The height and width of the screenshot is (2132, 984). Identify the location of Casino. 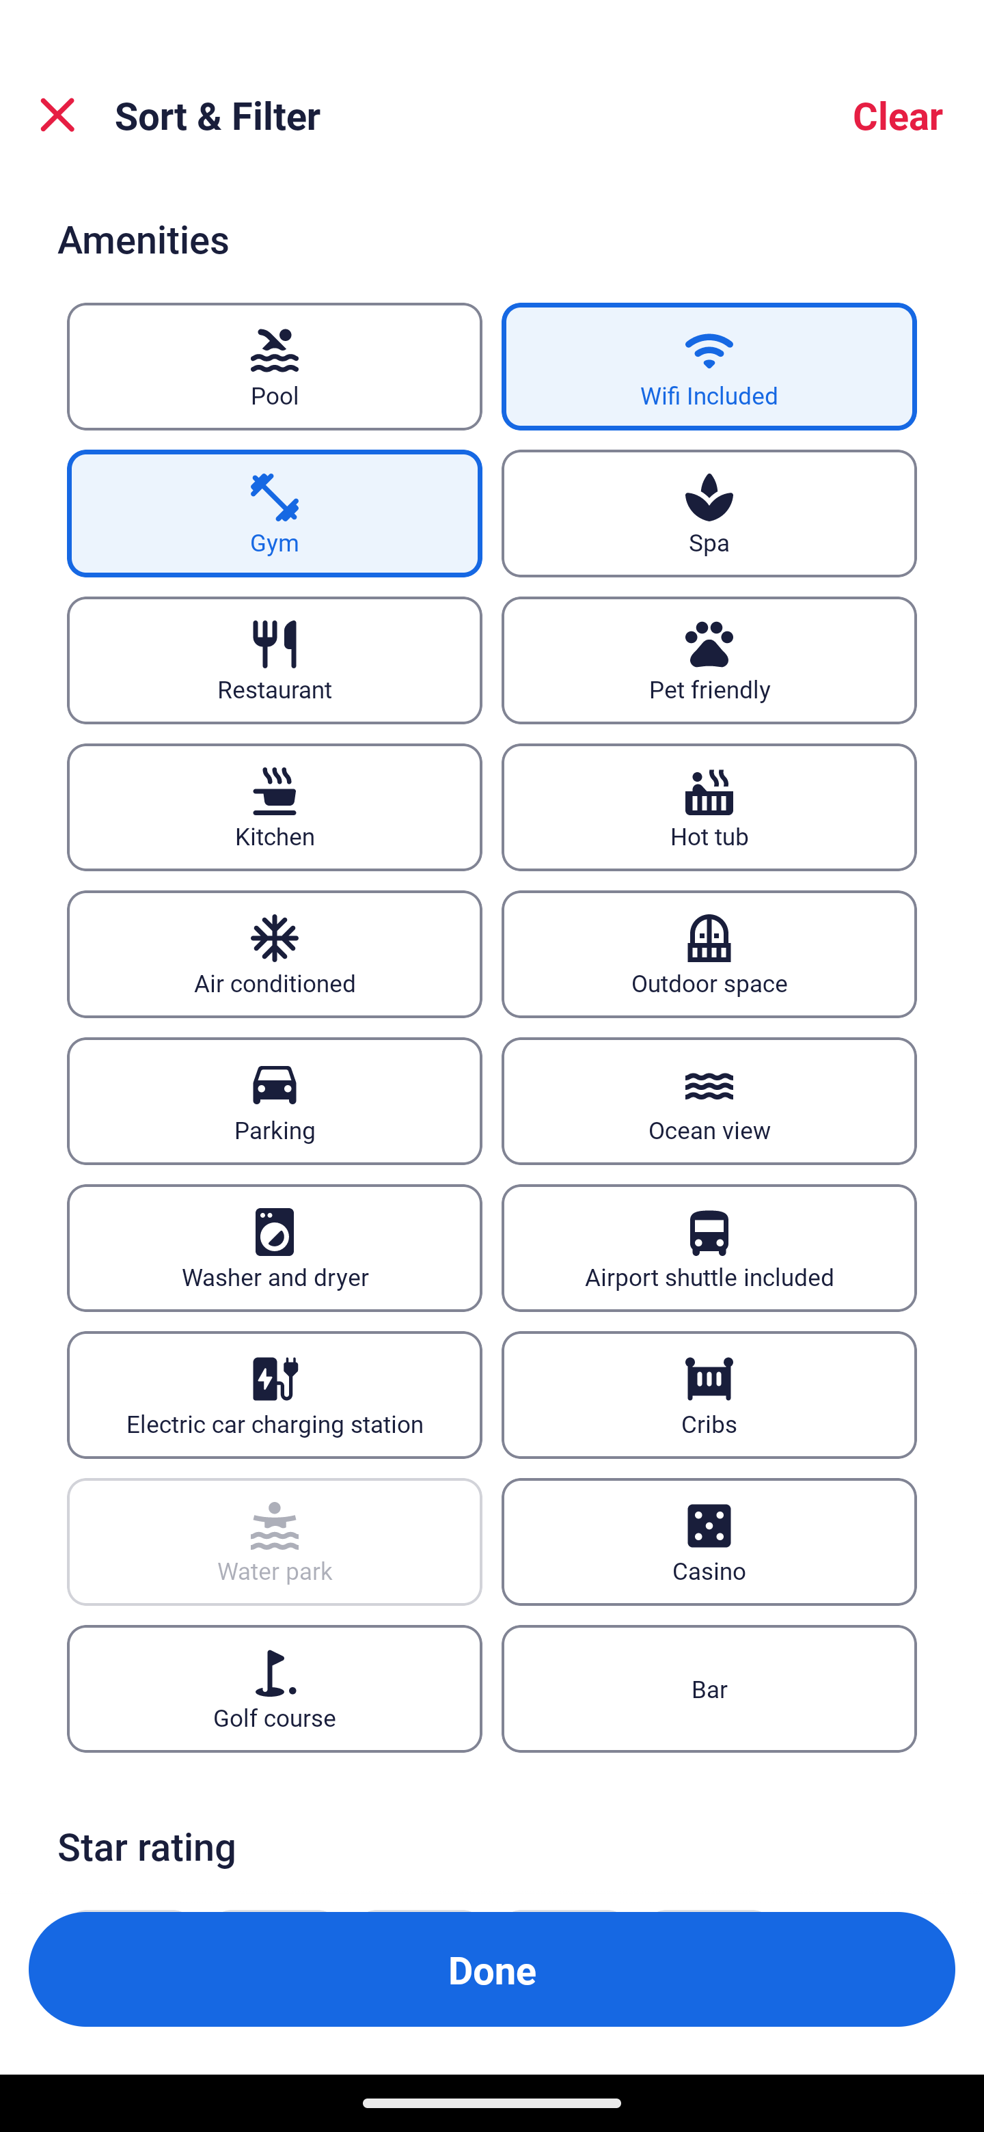
(709, 1542).